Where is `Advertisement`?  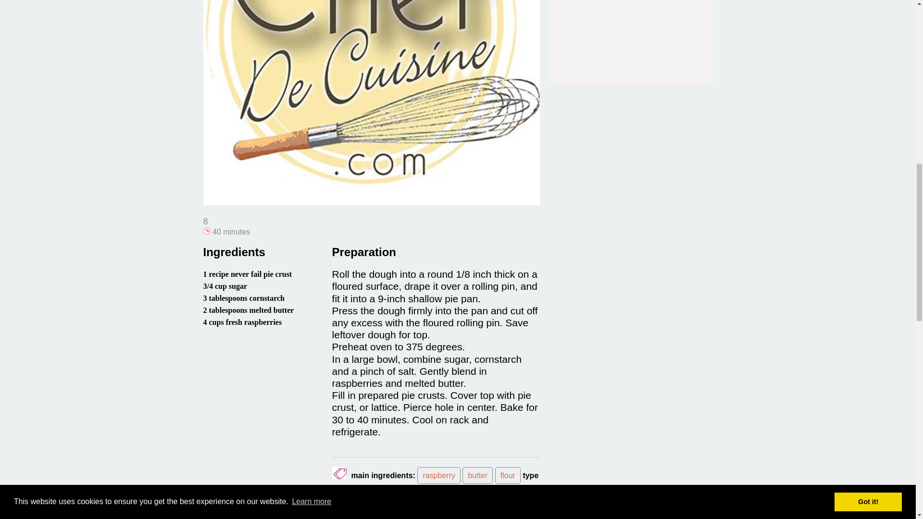
Advertisement is located at coordinates (630, 34).